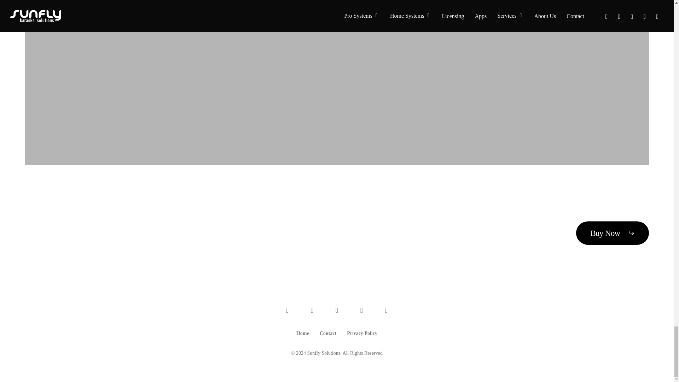 This screenshot has height=382, width=679. Describe the element at coordinates (312, 311) in the screenshot. I see `facebook` at that location.